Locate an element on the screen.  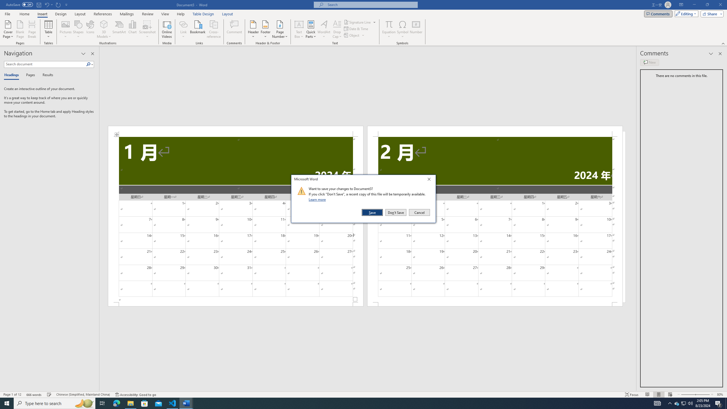
Blank Page is located at coordinates (20, 29).